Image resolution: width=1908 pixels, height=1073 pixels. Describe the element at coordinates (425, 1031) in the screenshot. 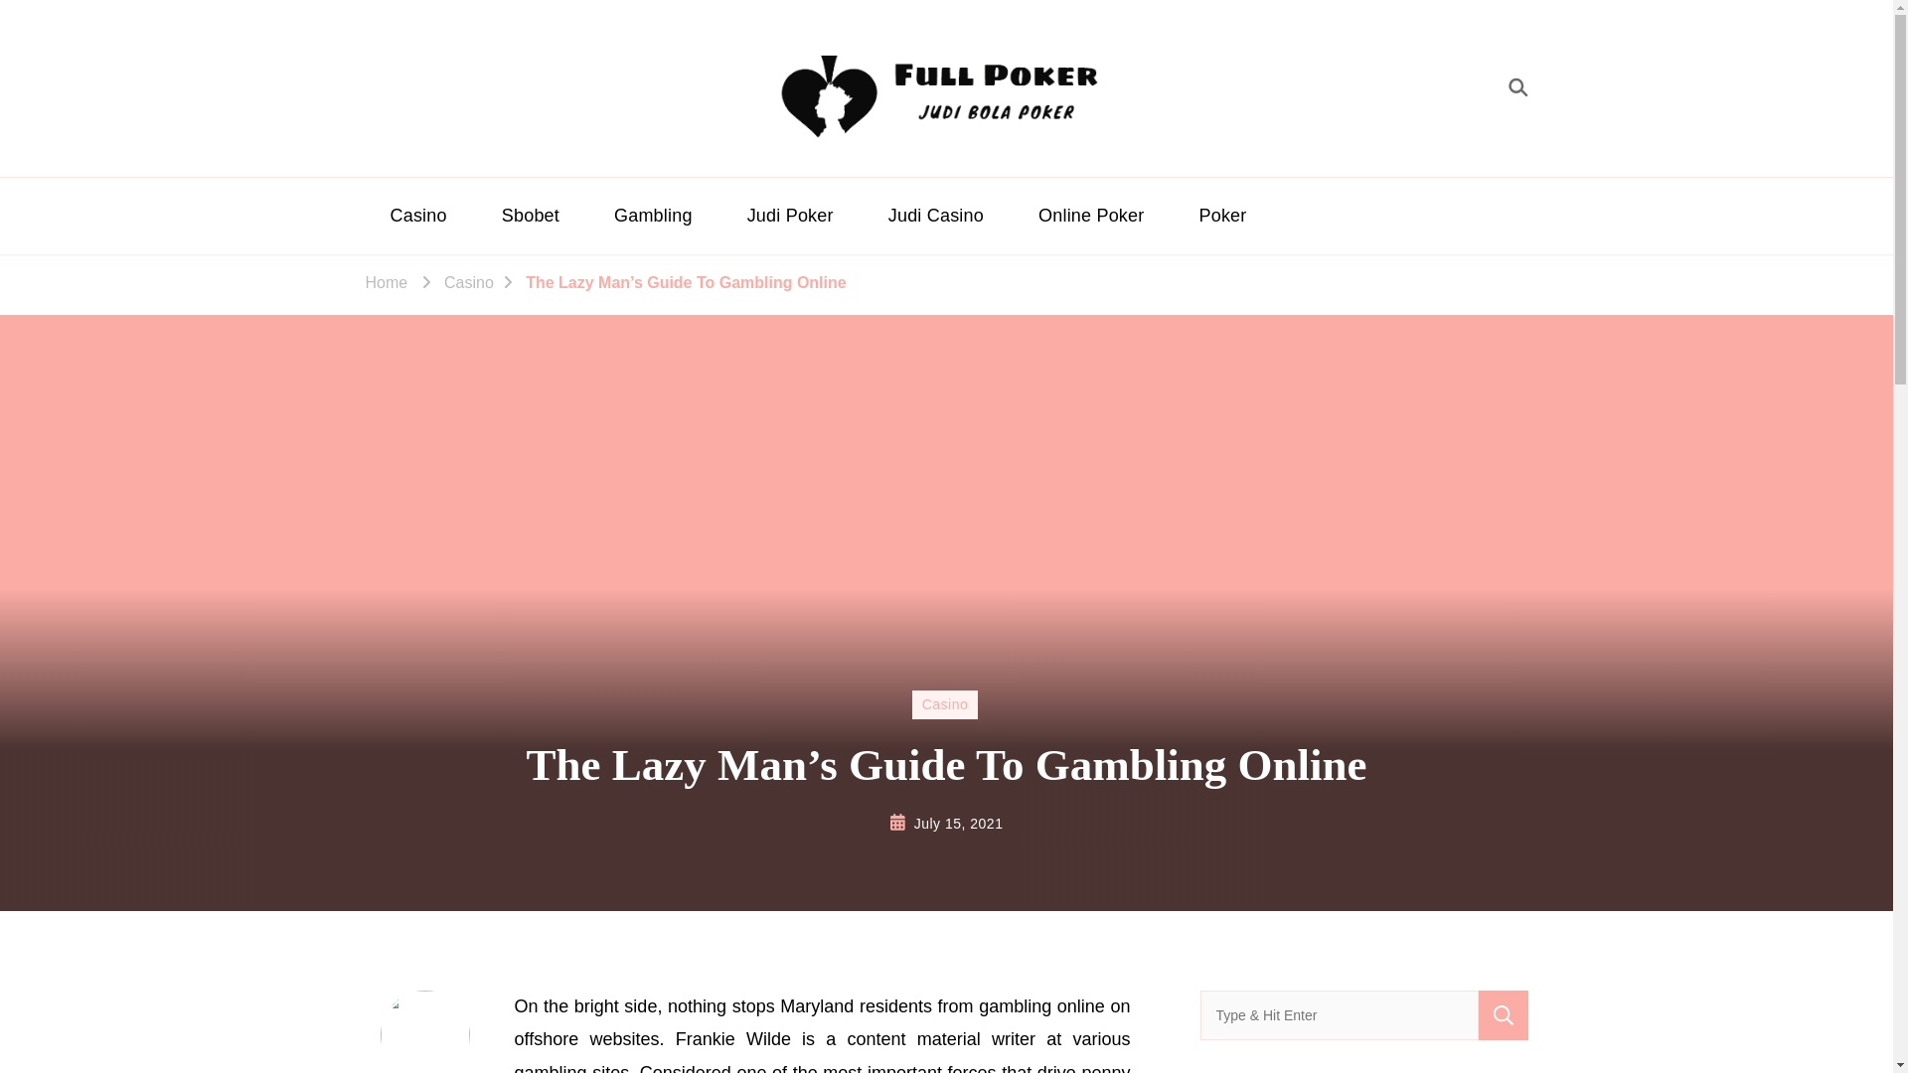

I see `admin` at that location.